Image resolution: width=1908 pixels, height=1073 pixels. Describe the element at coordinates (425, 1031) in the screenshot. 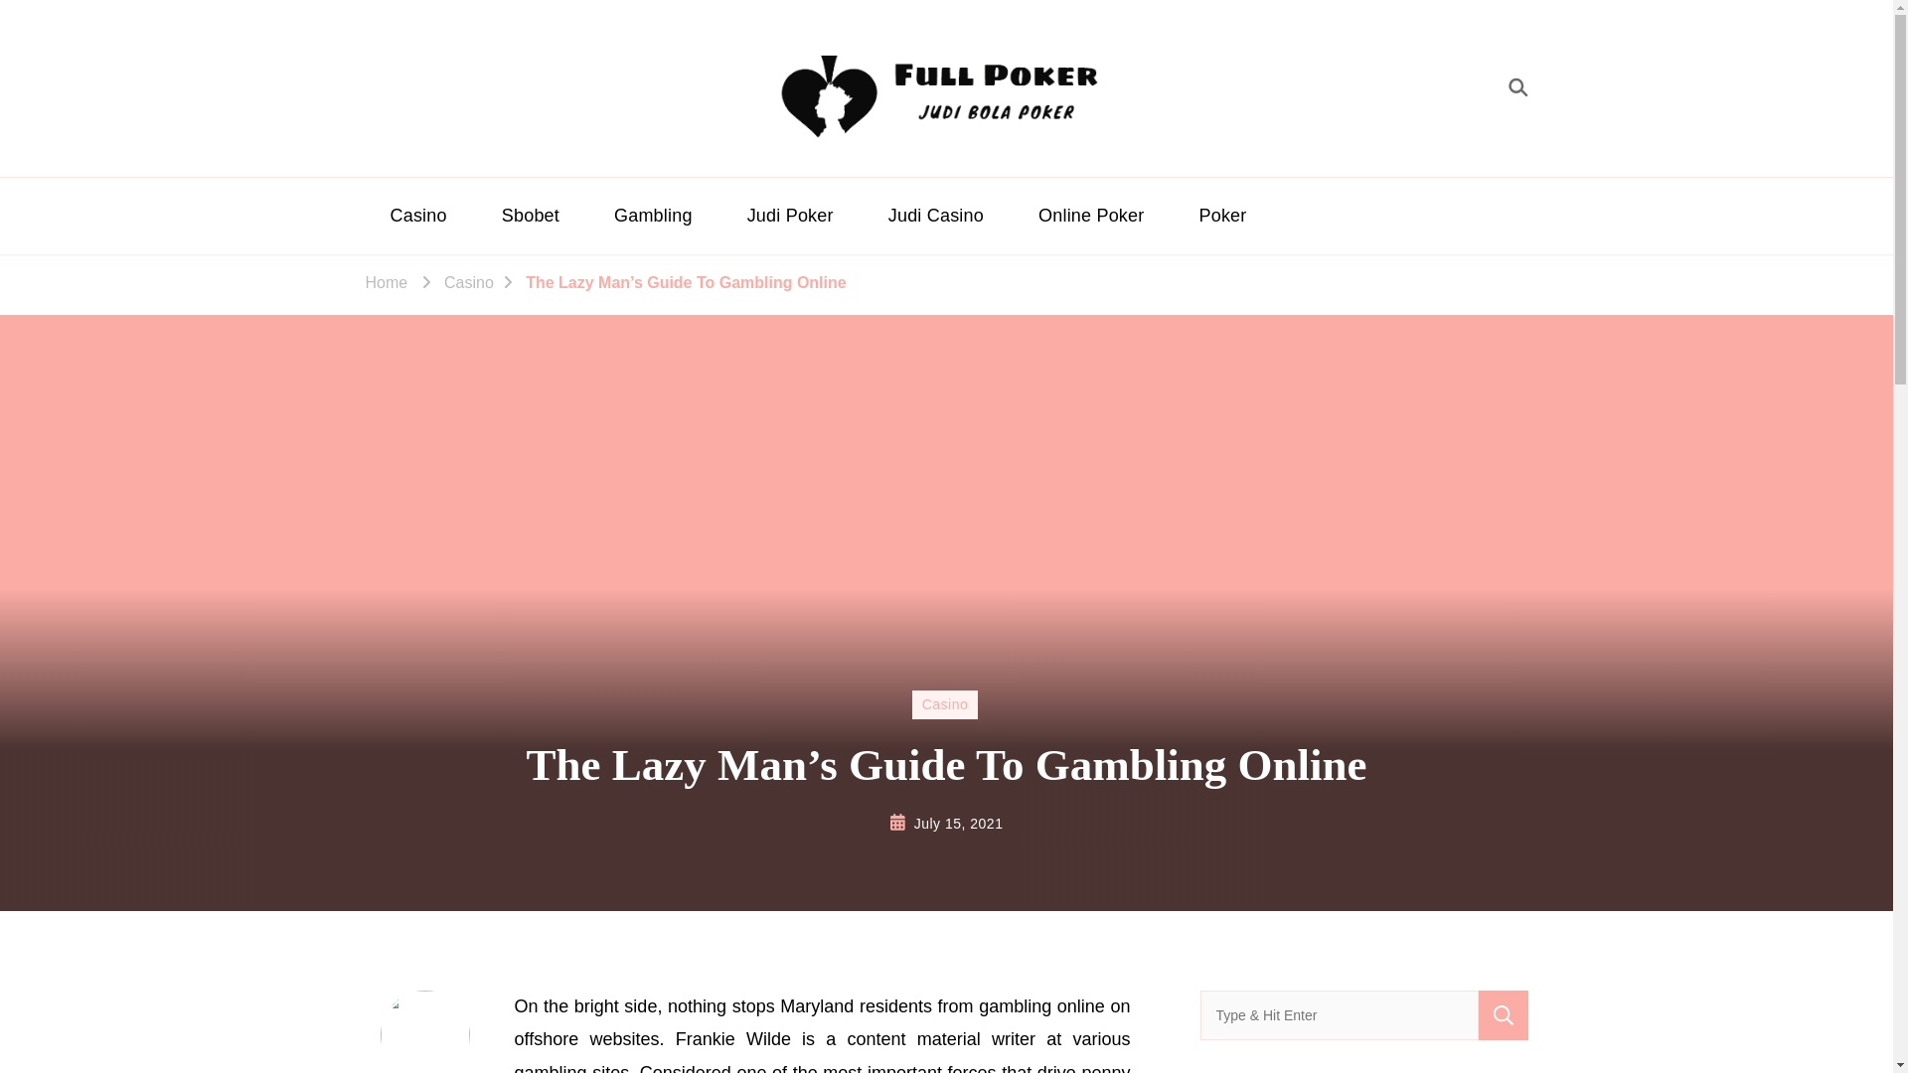

I see `admin` at that location.